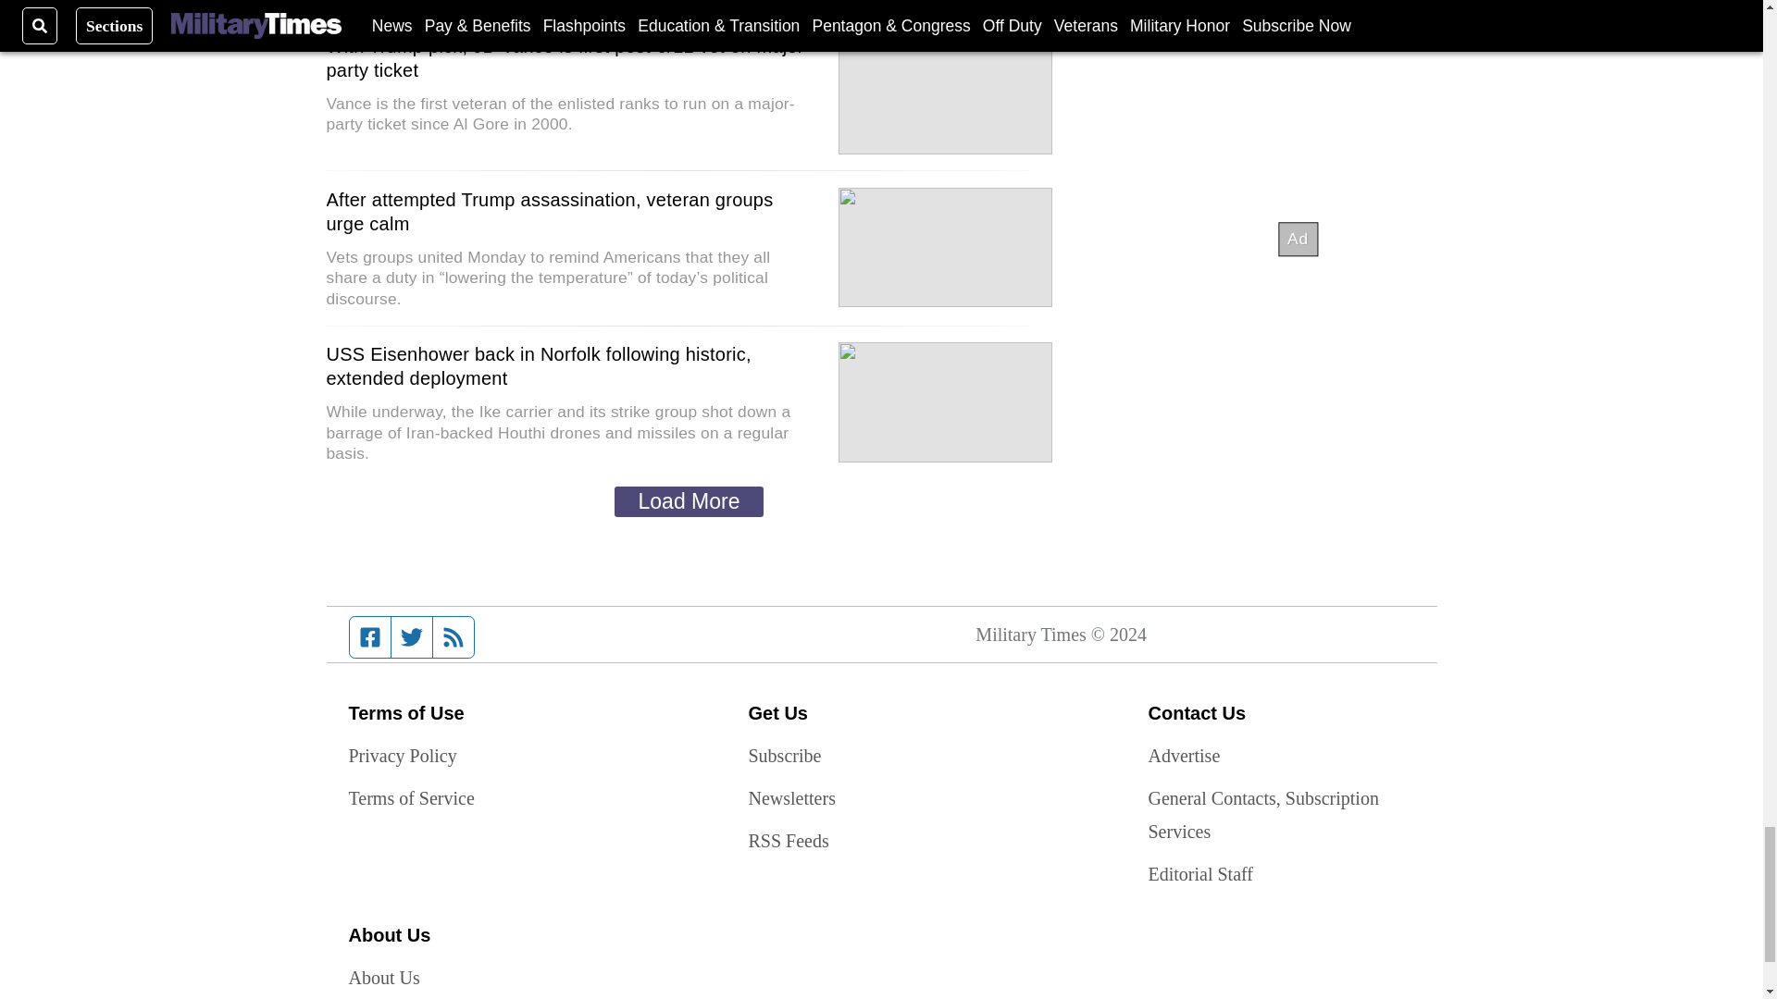 This screenshot has width=1777, height=999. I want to click on RSS feed, so click(454, 636).